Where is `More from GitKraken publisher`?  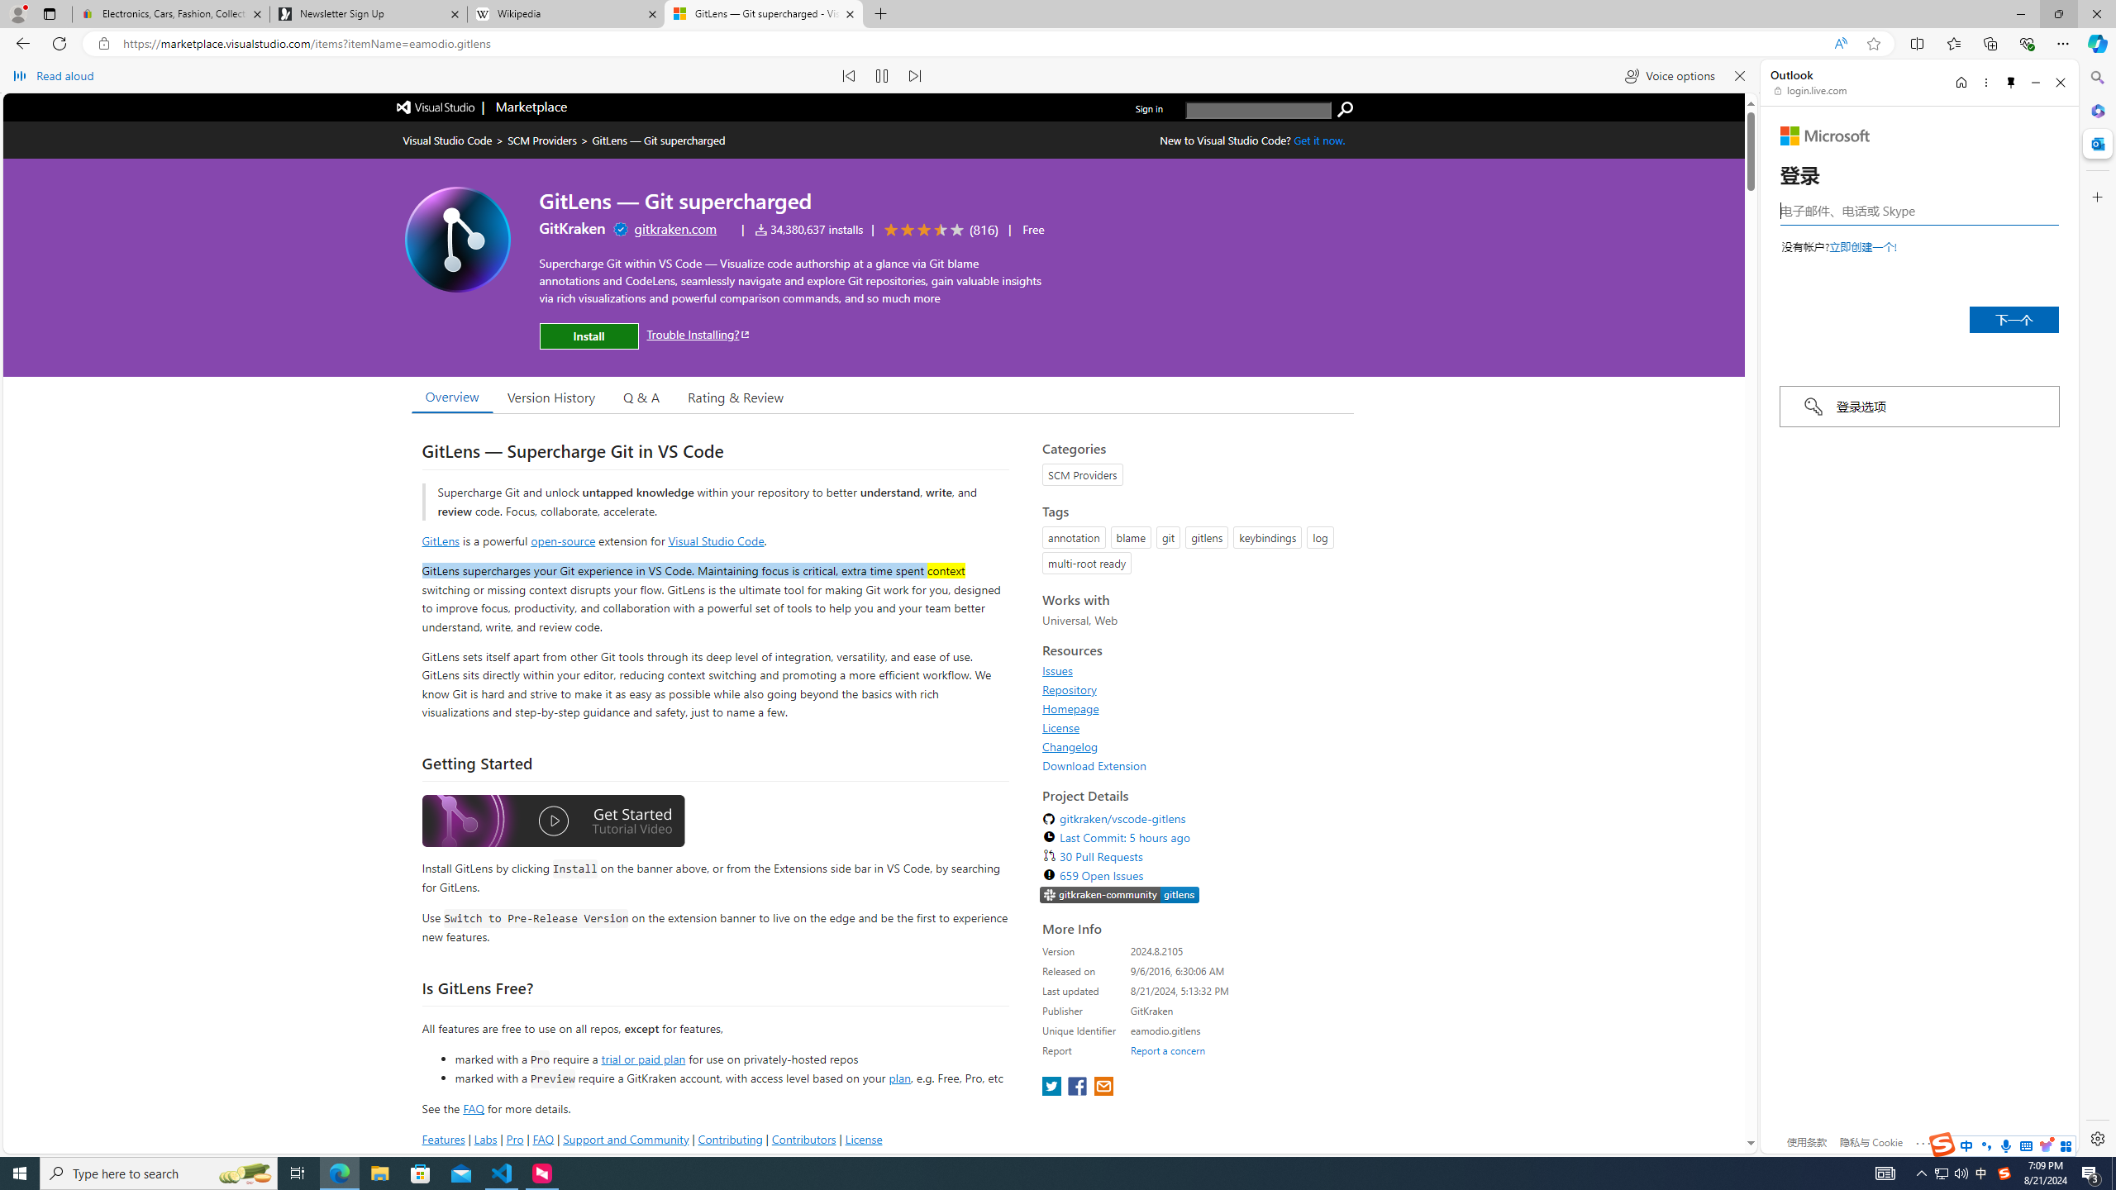 More from GitKraken publisher is located at coordinates (572, 228).